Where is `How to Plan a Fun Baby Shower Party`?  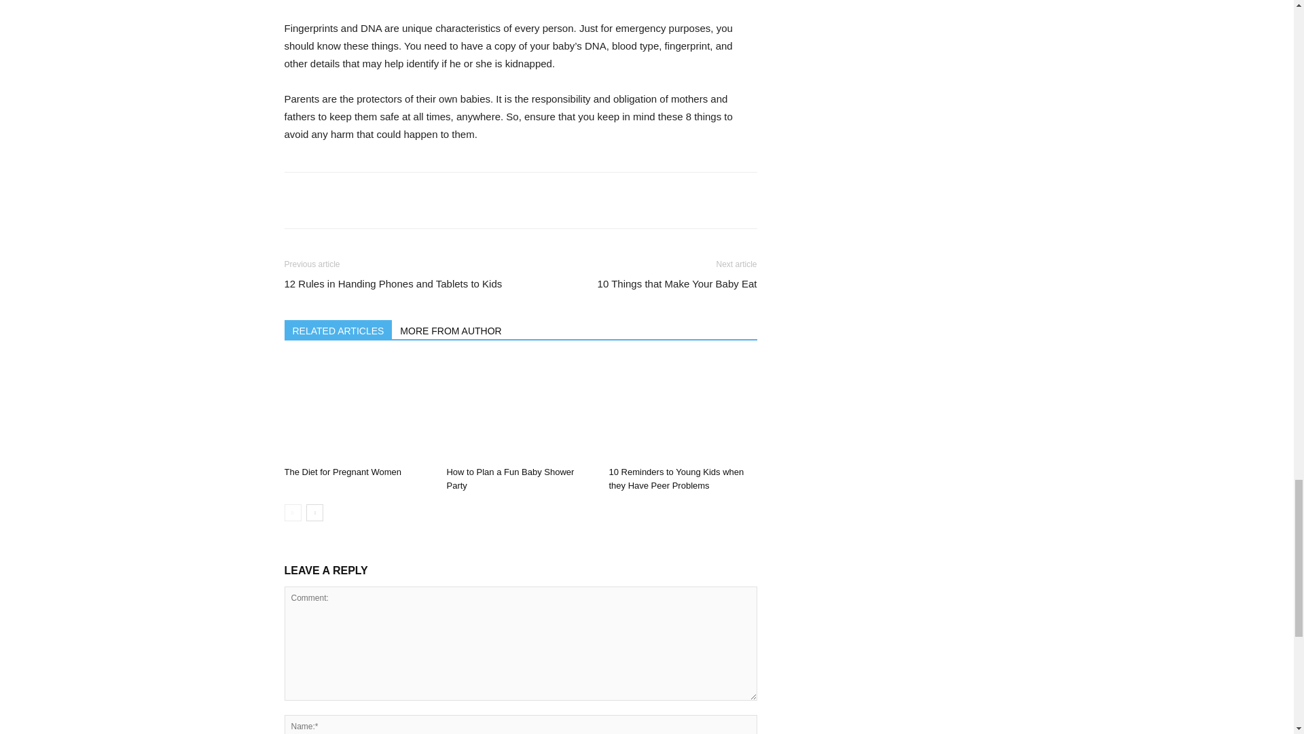 How to Plan a Fun Baby Shower Party is located at coordinates (509, 478).